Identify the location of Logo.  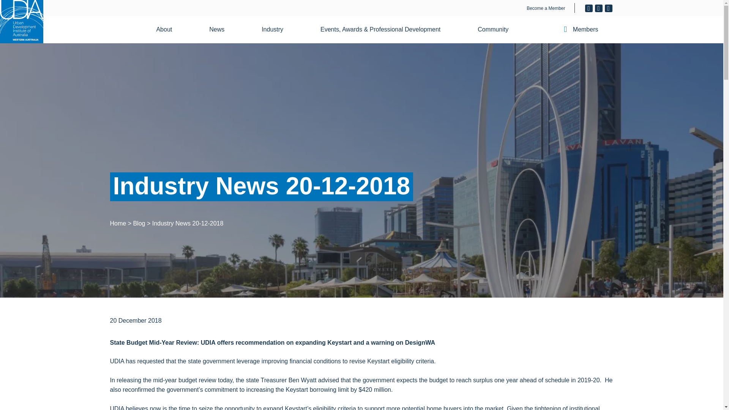
(21, 22).